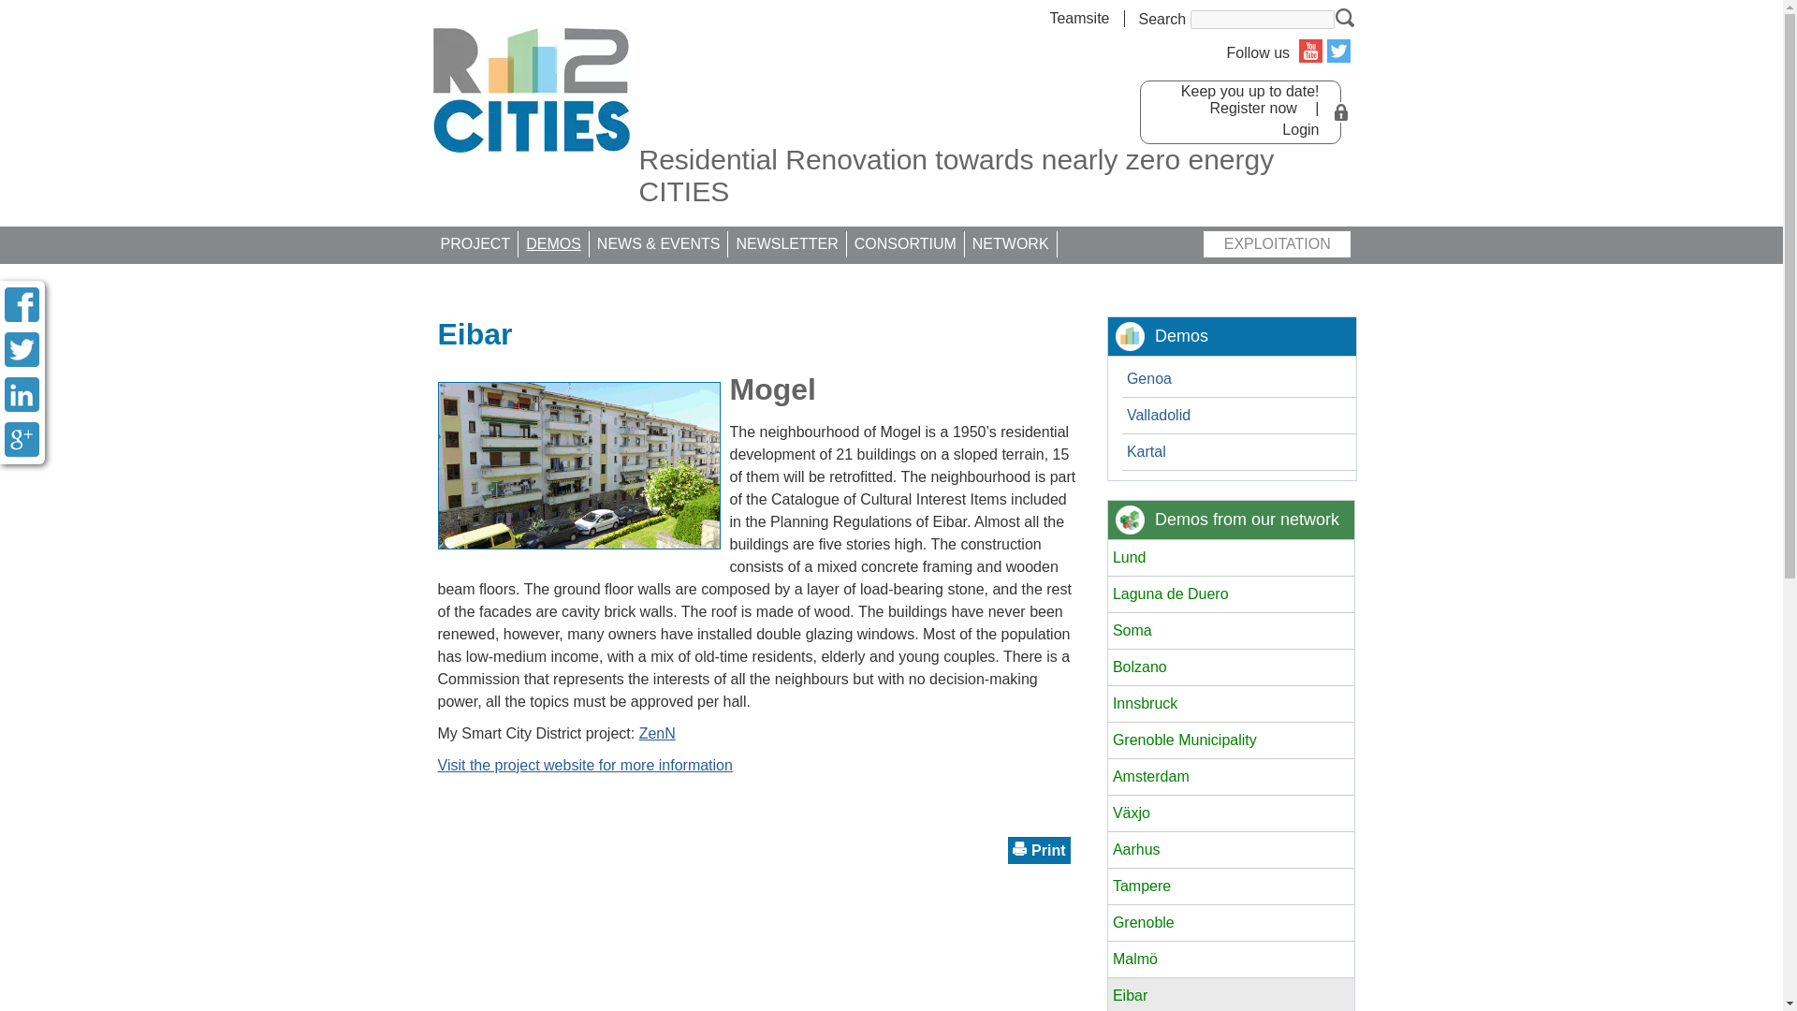  I want to click on Lund, so click(1230, 558).